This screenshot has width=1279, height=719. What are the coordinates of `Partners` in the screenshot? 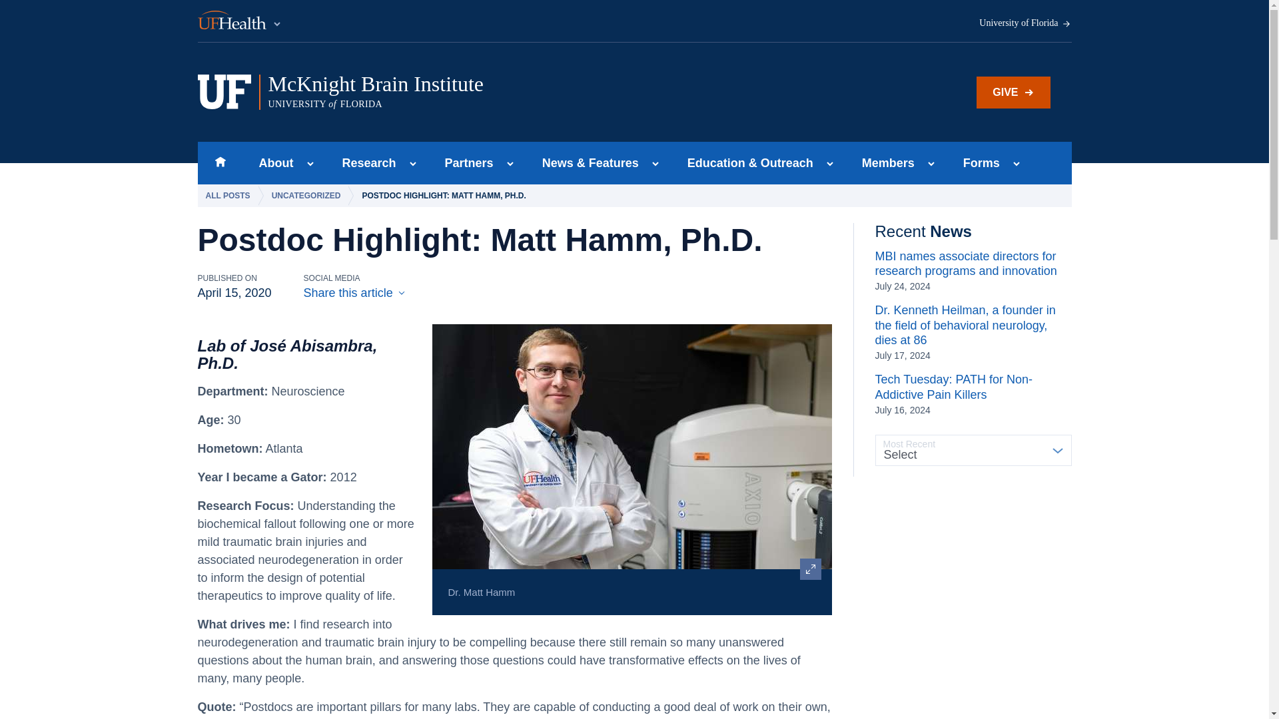 It's located at (452, 92).